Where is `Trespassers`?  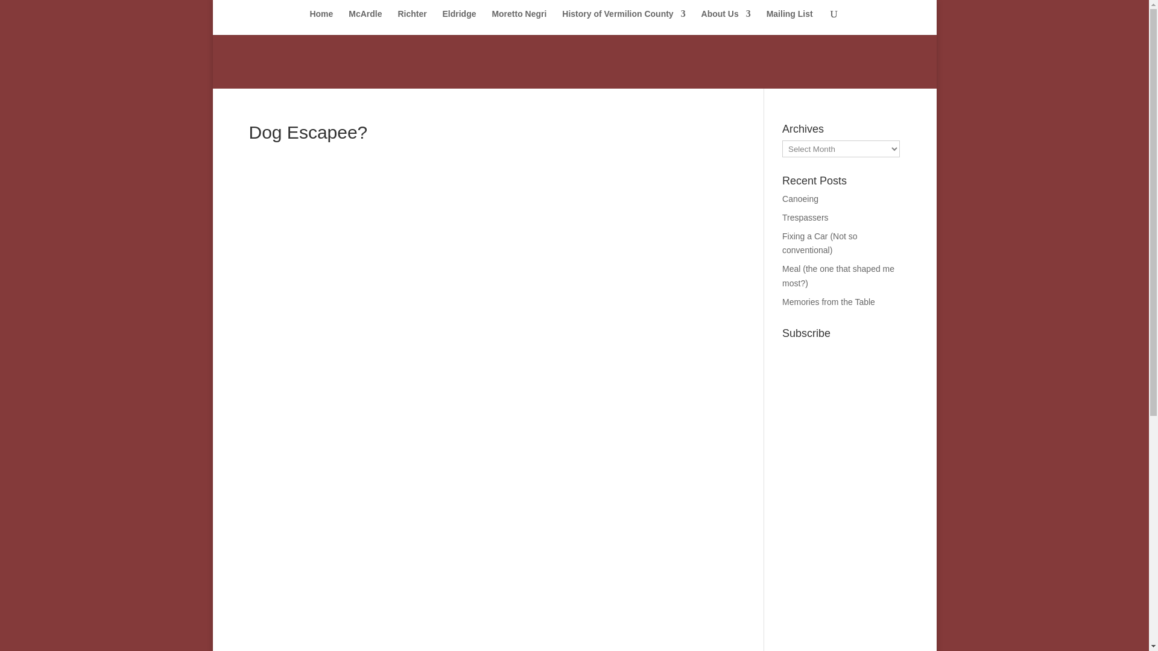 Trespassers is located at coordinates (806, 218).